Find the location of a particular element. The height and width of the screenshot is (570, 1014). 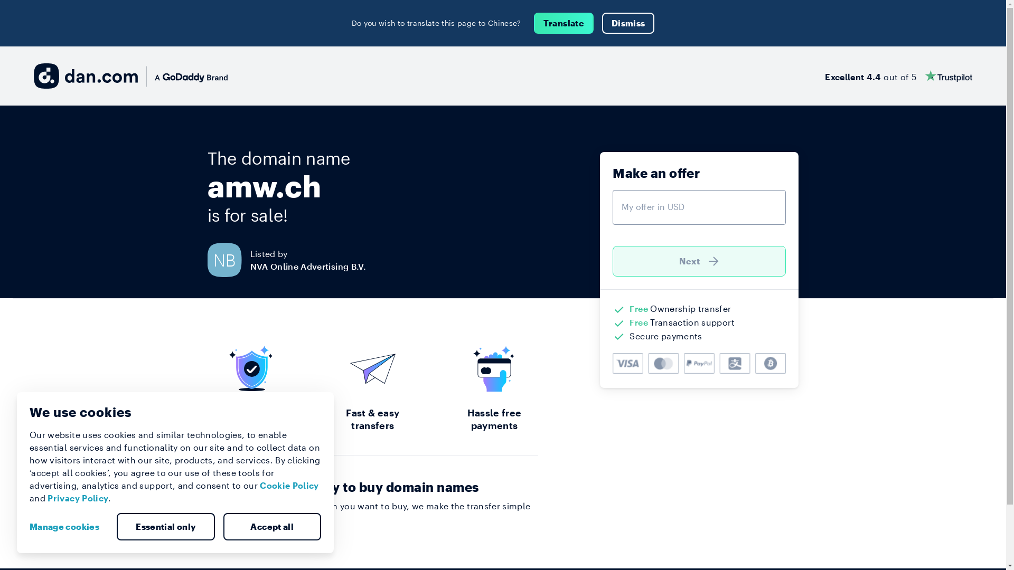

Essential only is located at coordinates (166, 527).